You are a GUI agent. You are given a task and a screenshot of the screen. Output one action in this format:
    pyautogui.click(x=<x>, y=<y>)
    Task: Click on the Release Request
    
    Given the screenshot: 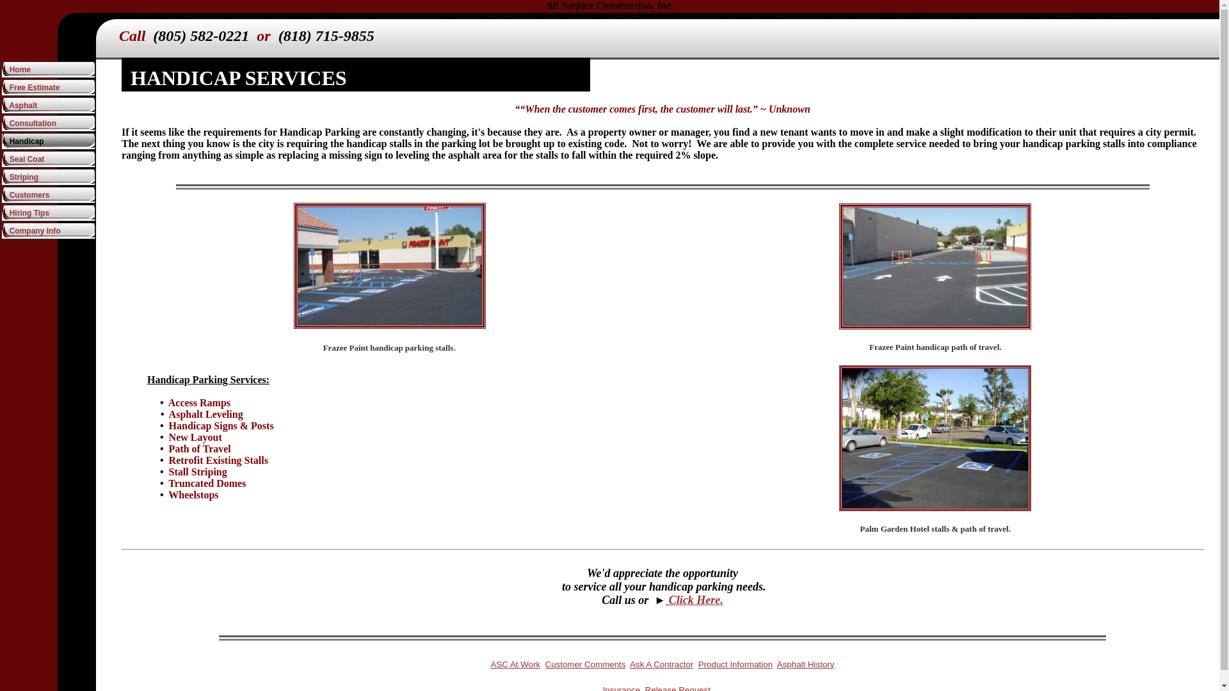 What is the action you would take?
    pyautogui.click(x=677, y=688)
    